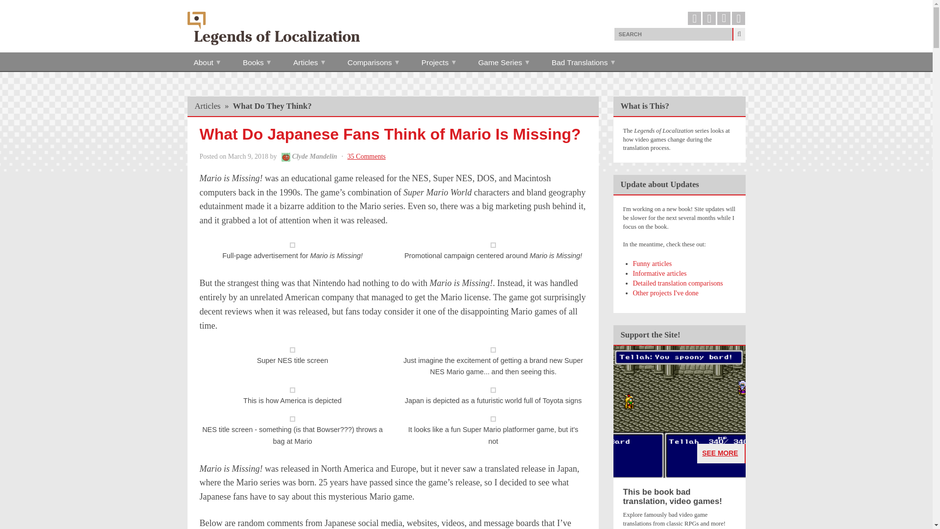  What do you see at coordinates (493, 390) in the screenshot?
I see `Japan is depicted as a futuristic world full of Toyota signs` at bounding box center [493, 390].